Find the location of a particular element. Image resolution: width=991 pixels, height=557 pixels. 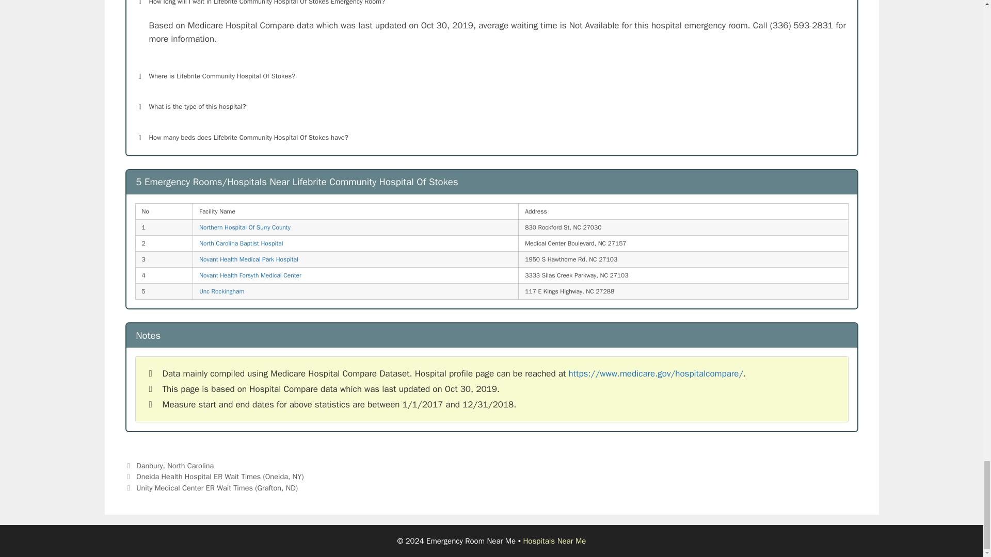

Novant Health Forsyth Medical Center is located at coordinates (250, 275).